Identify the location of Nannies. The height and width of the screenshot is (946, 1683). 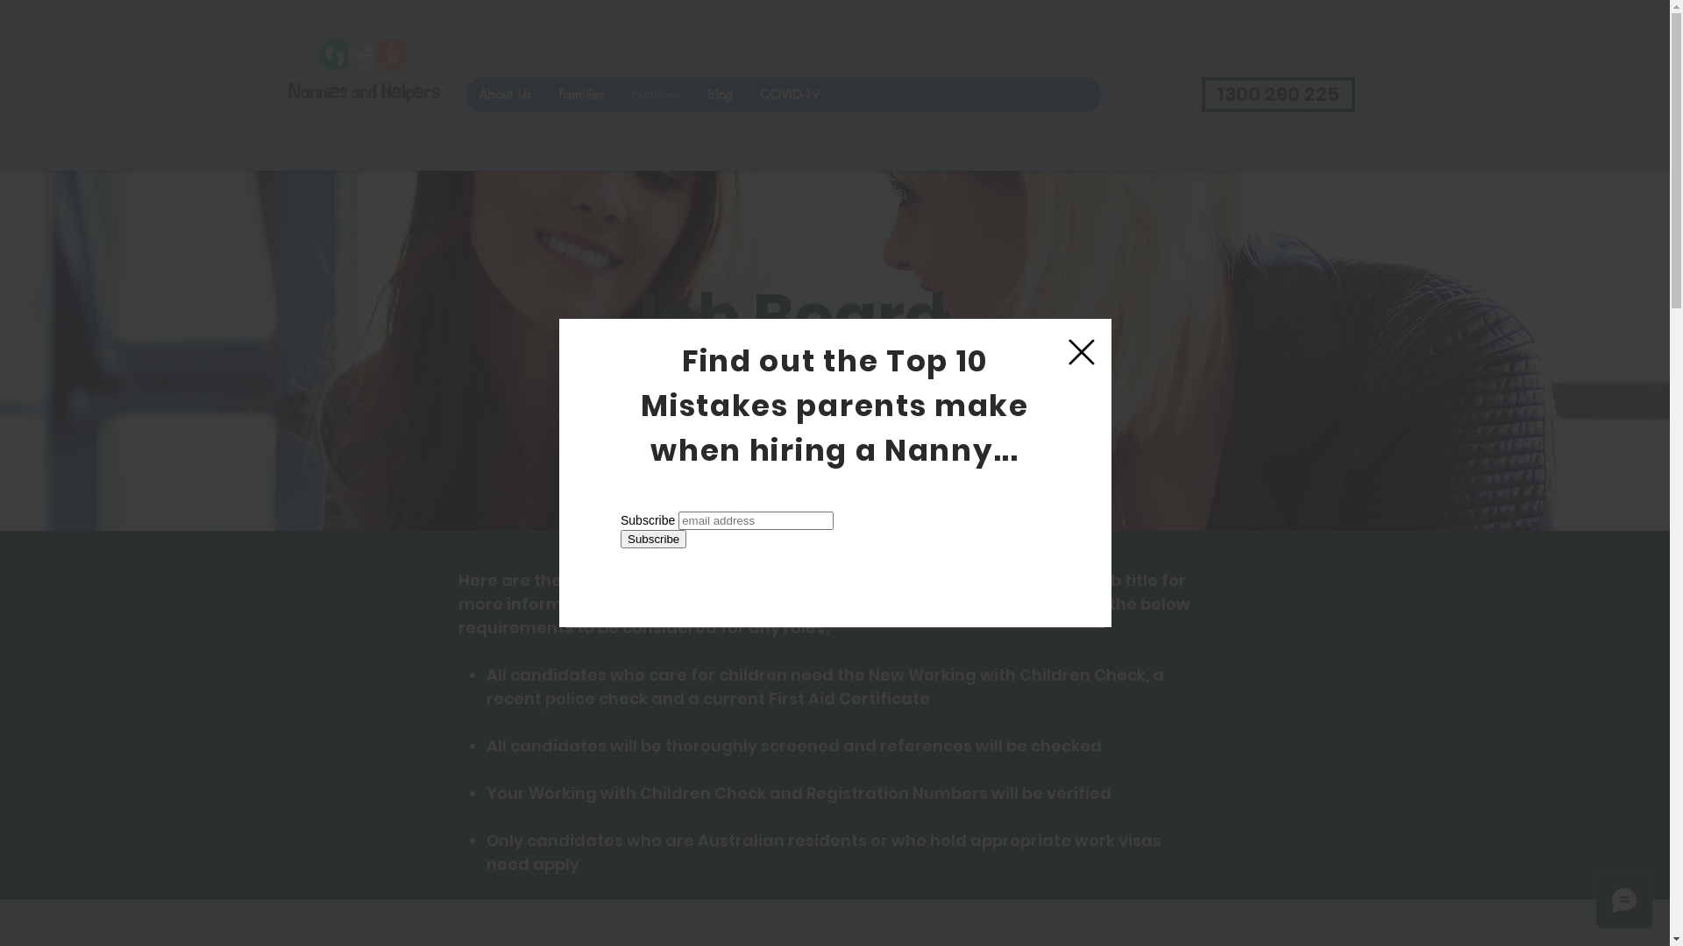
(656, 95).